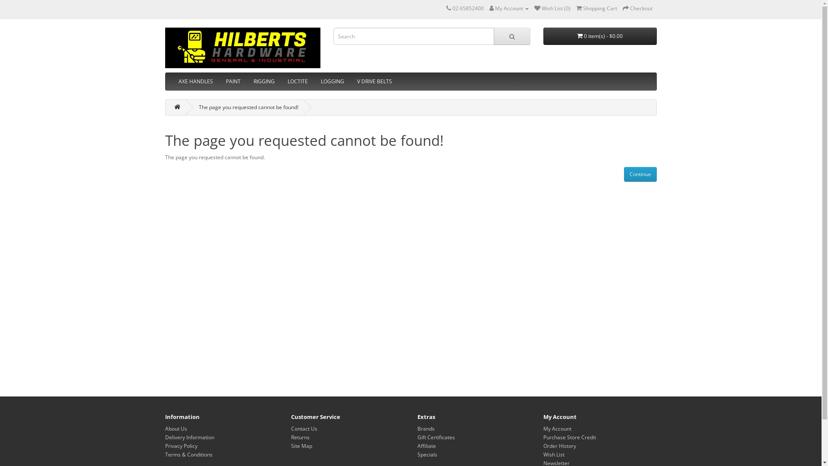 The image size is (828, 466). What do you see at coordinates (189, 438) in the screenshot?
I see `Delivery Information` at bounding box center [189, 438].